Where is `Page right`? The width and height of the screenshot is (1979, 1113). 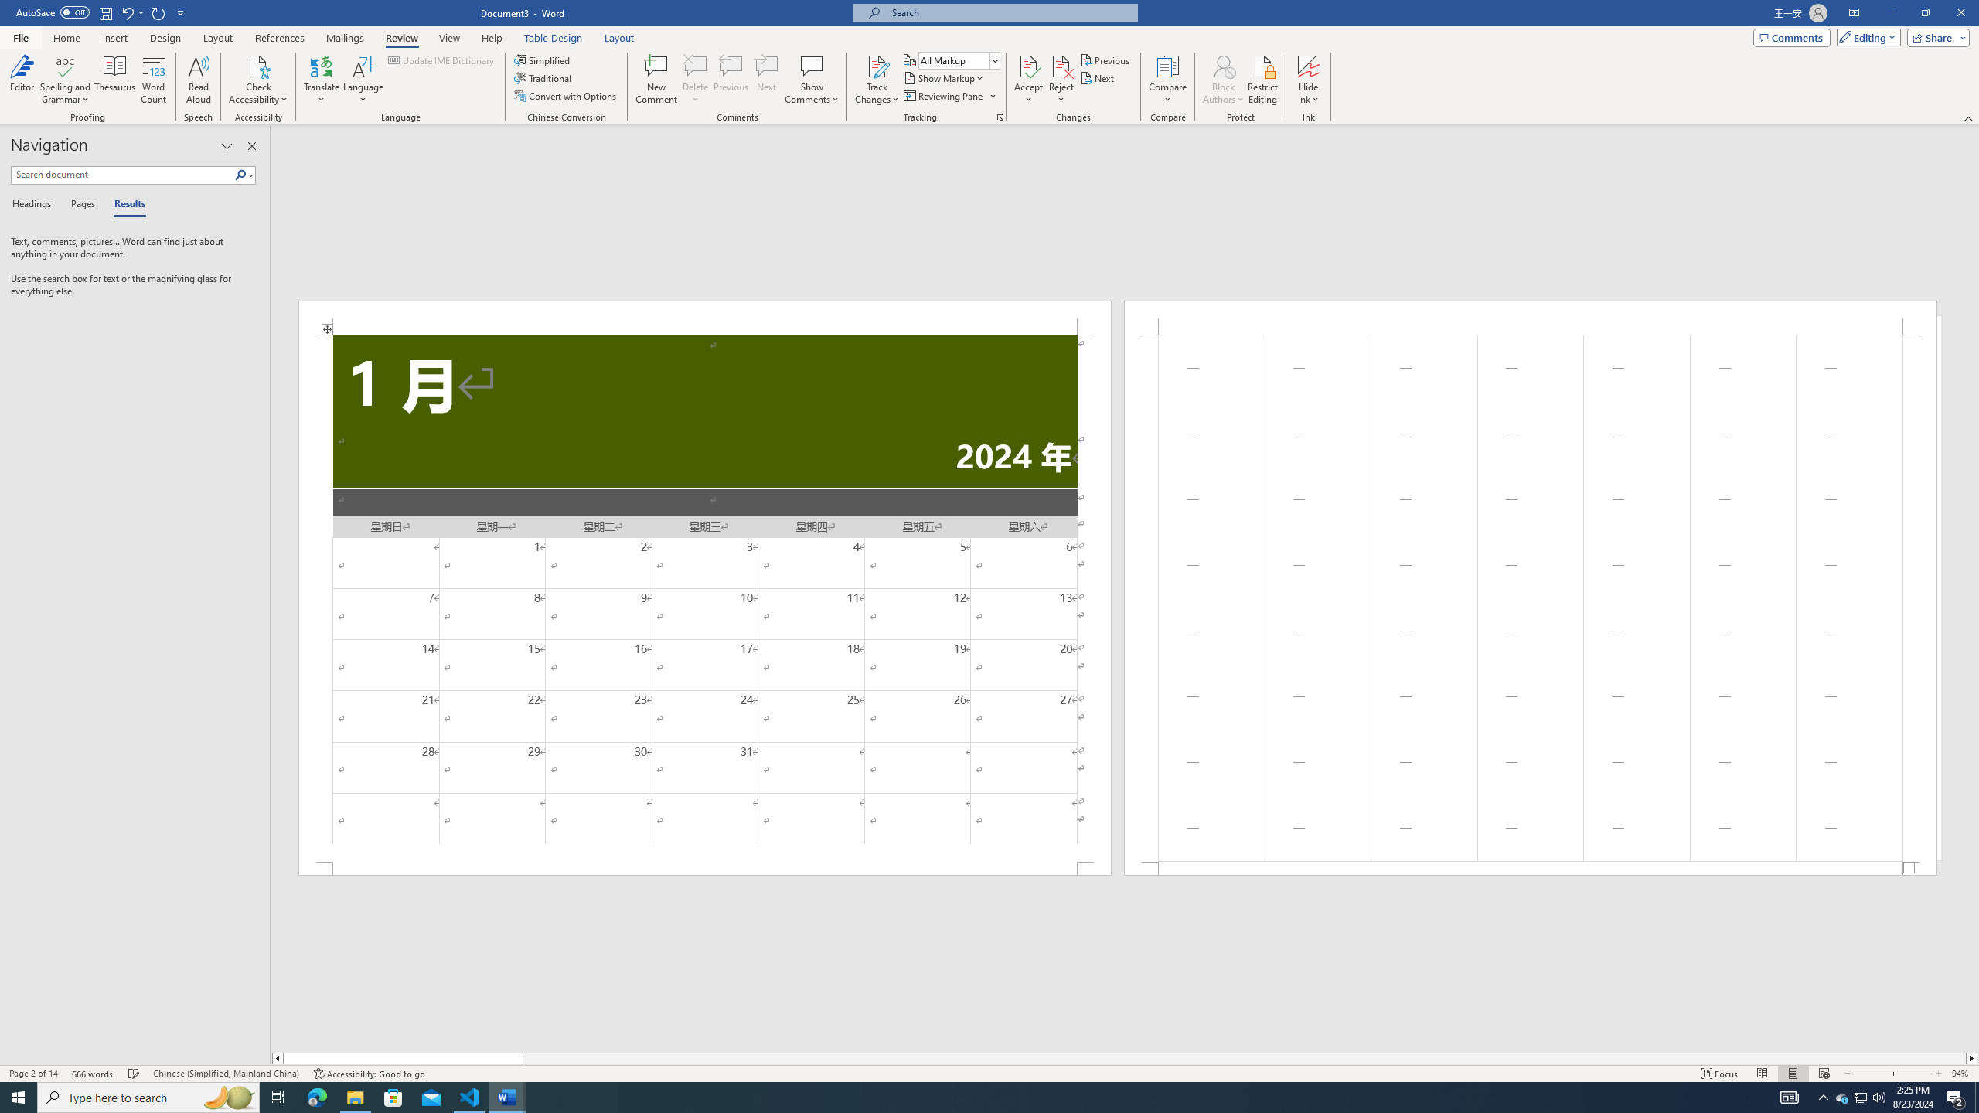 Page right is located at coordinates (1243, 1058).